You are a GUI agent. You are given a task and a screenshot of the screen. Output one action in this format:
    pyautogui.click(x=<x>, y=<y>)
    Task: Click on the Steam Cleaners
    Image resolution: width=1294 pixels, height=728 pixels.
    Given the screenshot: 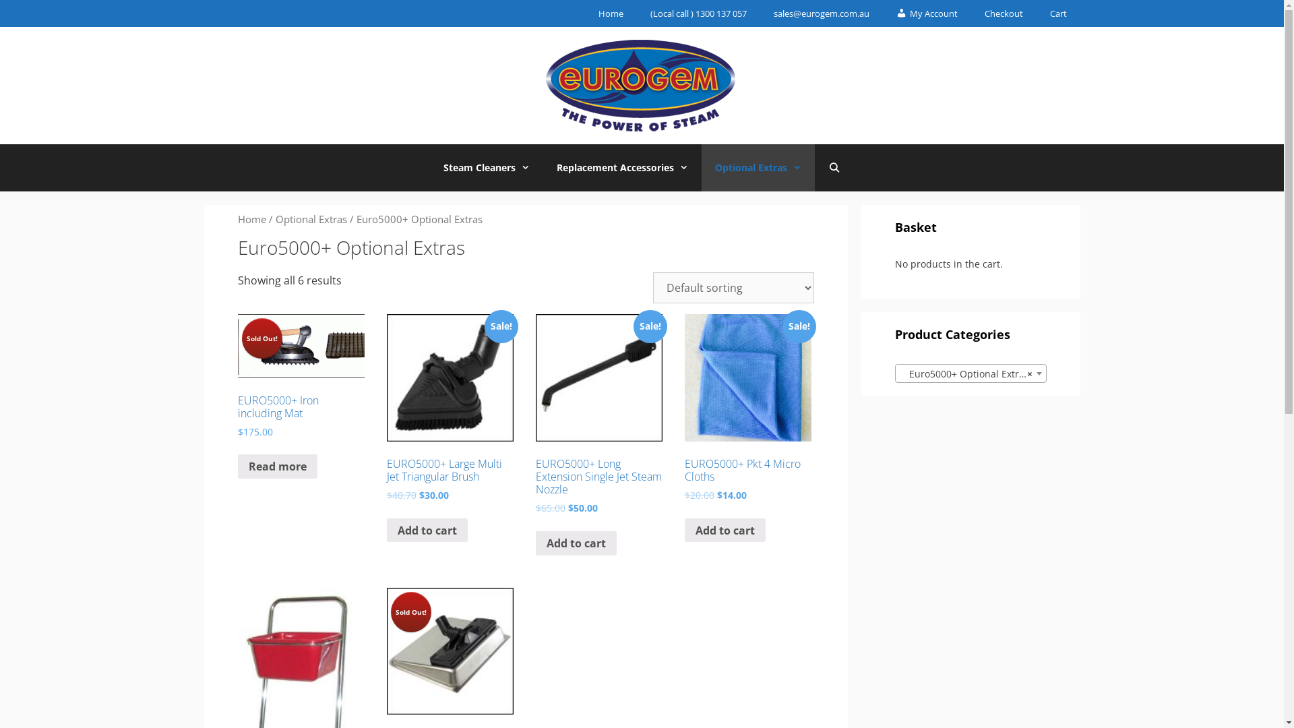 What is the action you would take?
    pyautogui.click(x=487, y=168)
    